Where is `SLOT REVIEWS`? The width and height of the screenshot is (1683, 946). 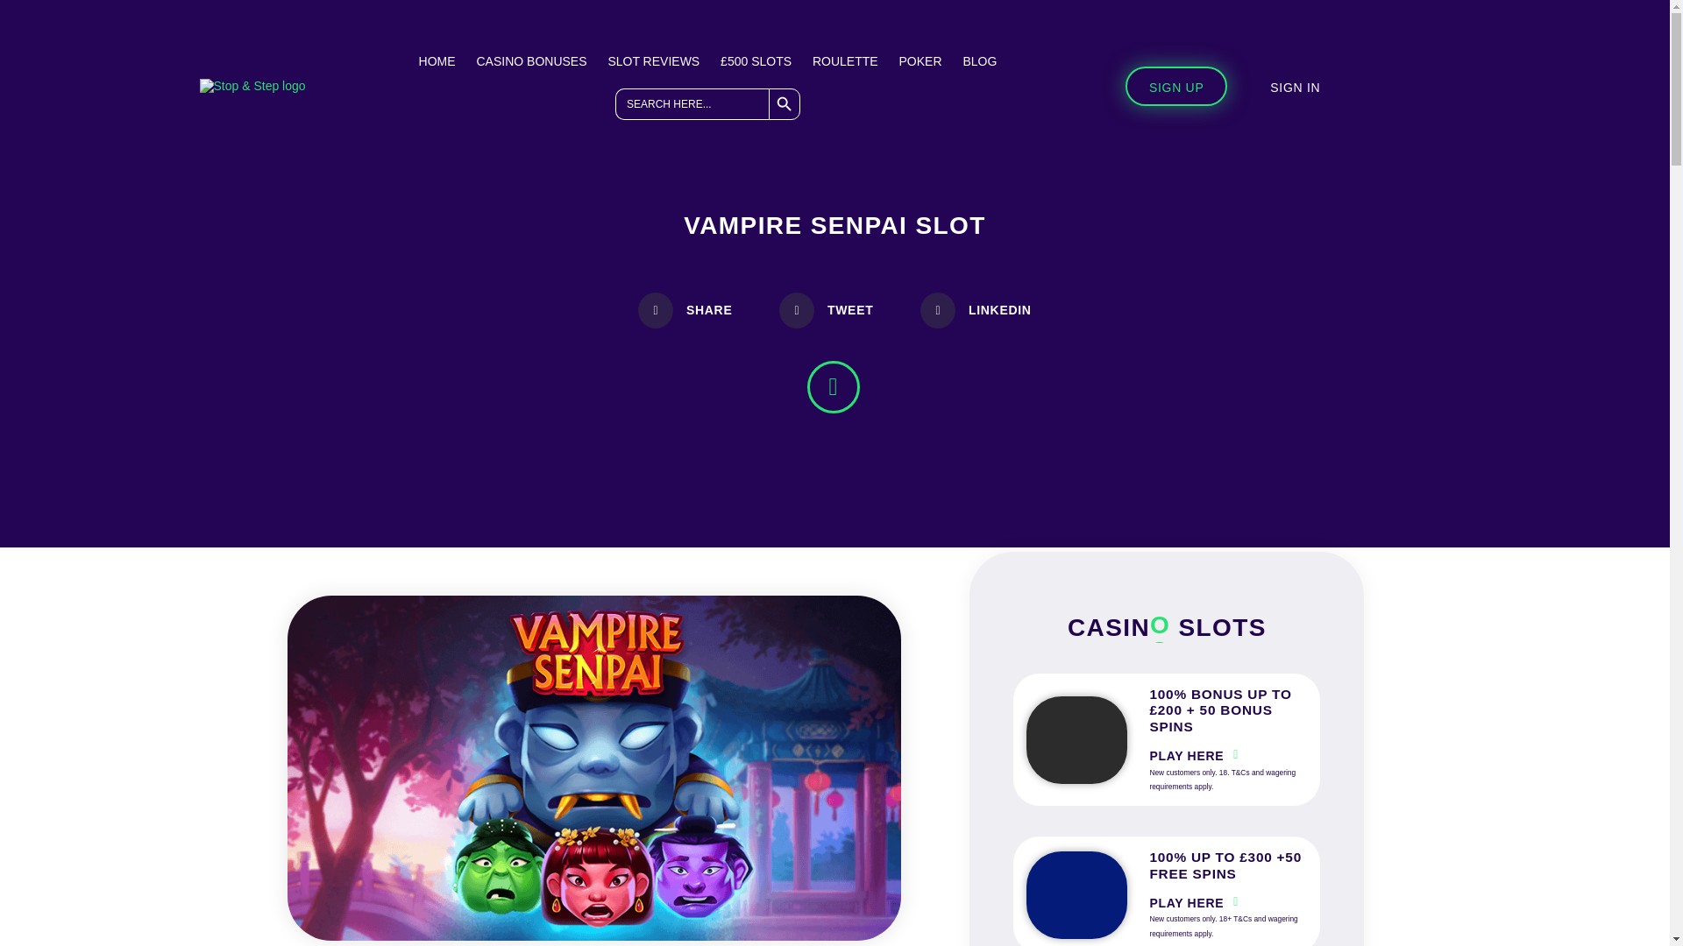
SLOT REVIEWS is located at coordinates (654, 60).